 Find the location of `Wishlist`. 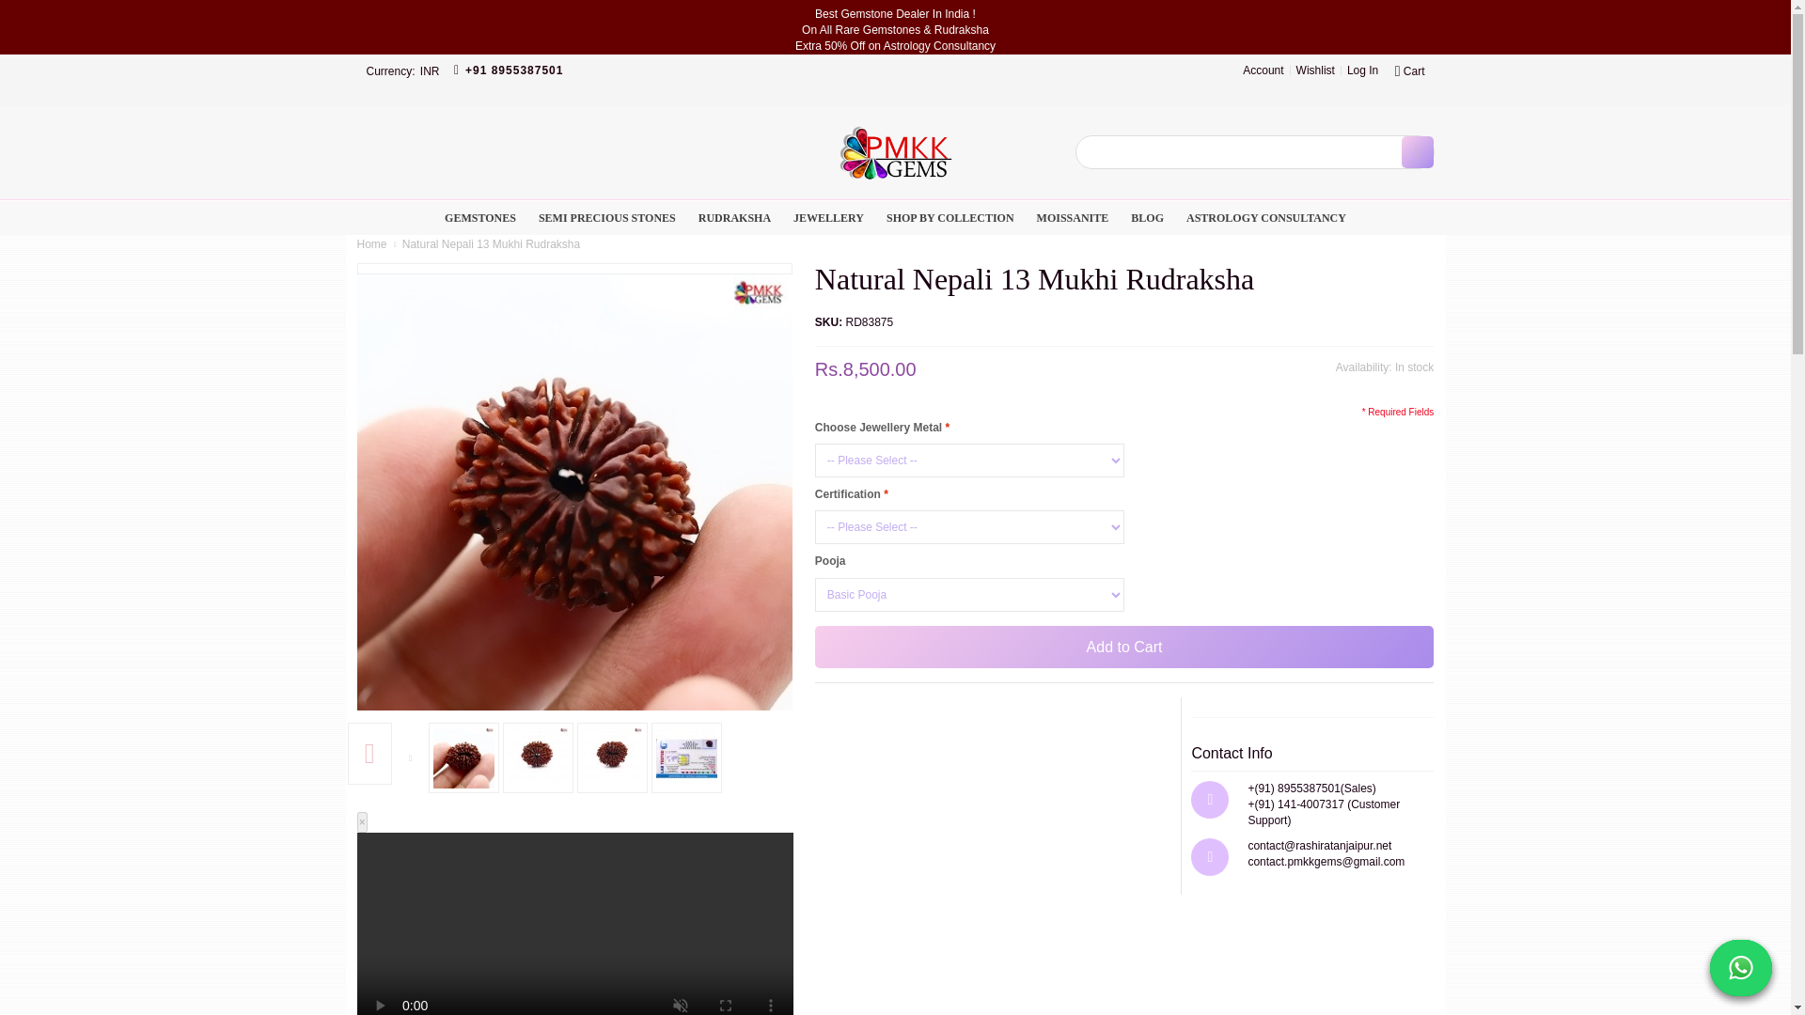

Wishlist is located at coordinates (1315, 70).